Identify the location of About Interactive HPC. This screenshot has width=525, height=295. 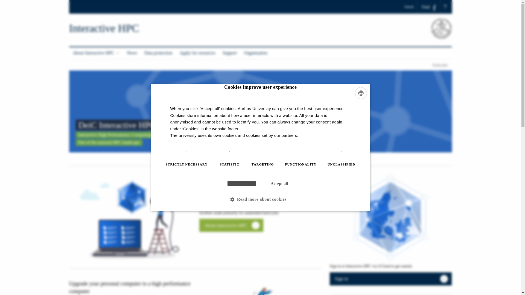
(231, 225).